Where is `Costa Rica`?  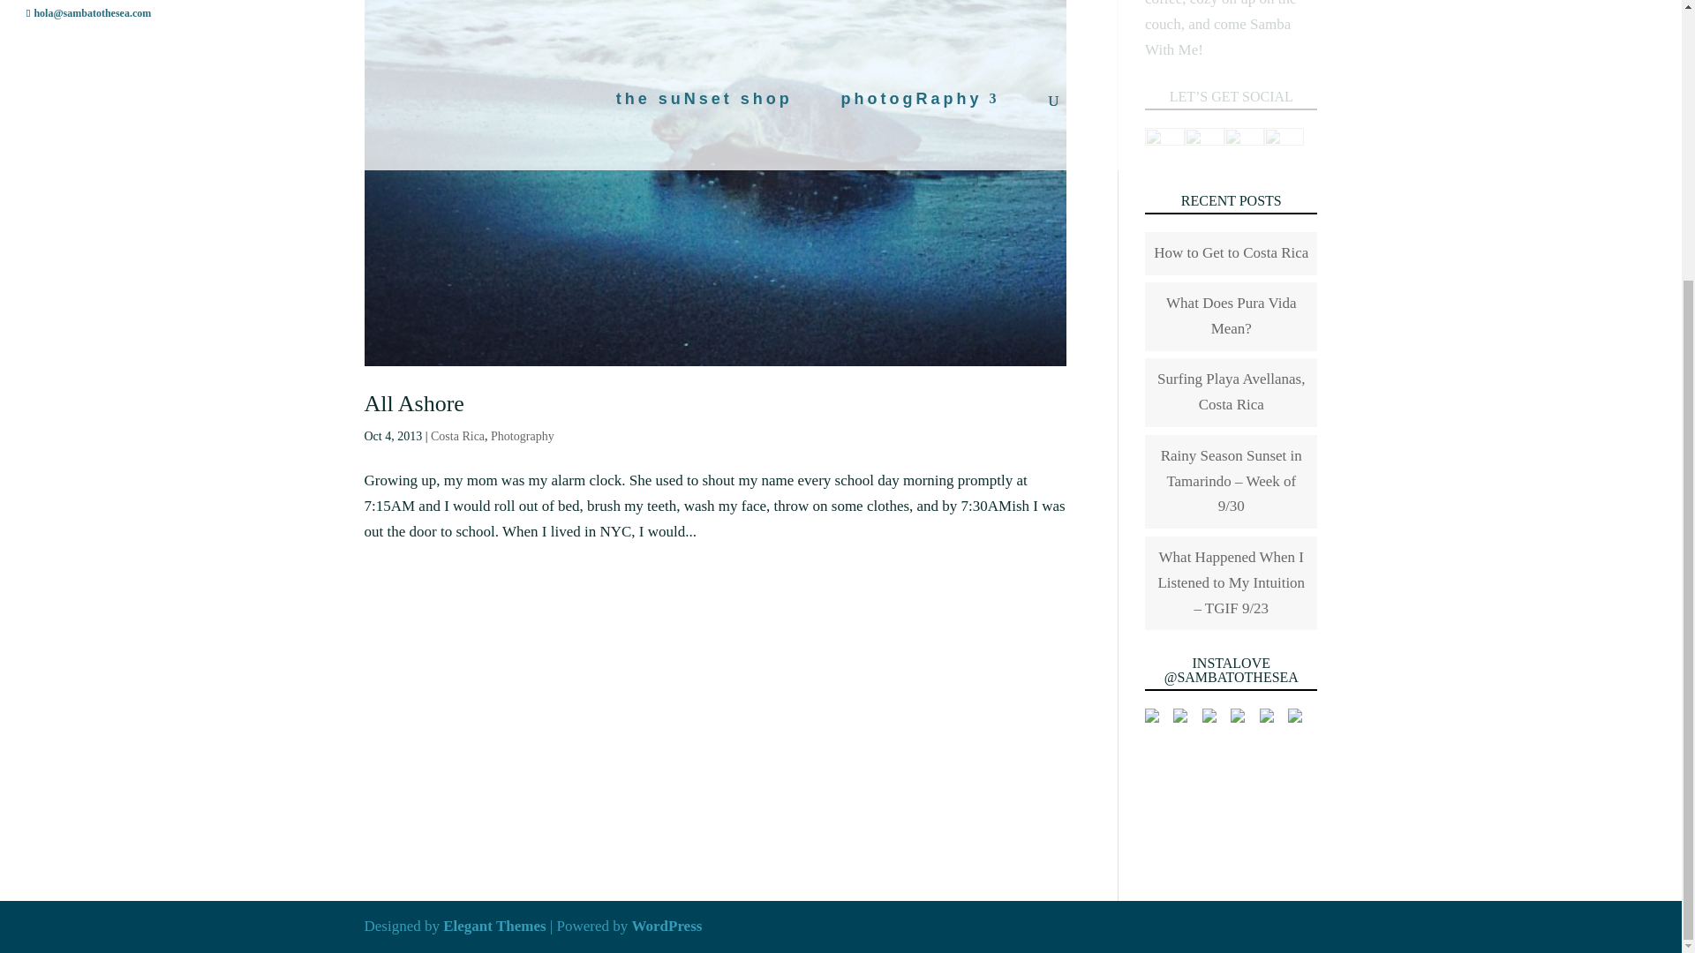 Costa Rica is located at coordinates (457, 436).